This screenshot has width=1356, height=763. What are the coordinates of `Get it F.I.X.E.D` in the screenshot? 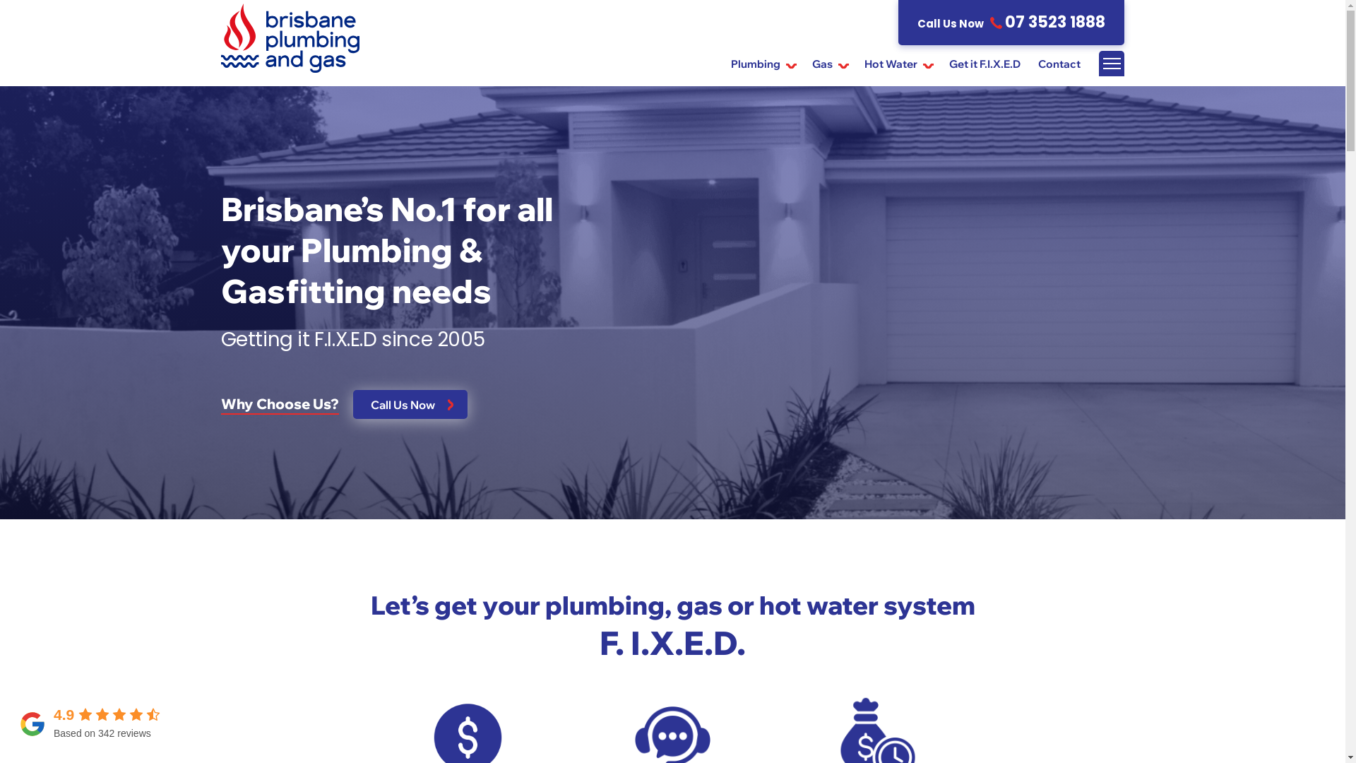 It's located at (985, 64).